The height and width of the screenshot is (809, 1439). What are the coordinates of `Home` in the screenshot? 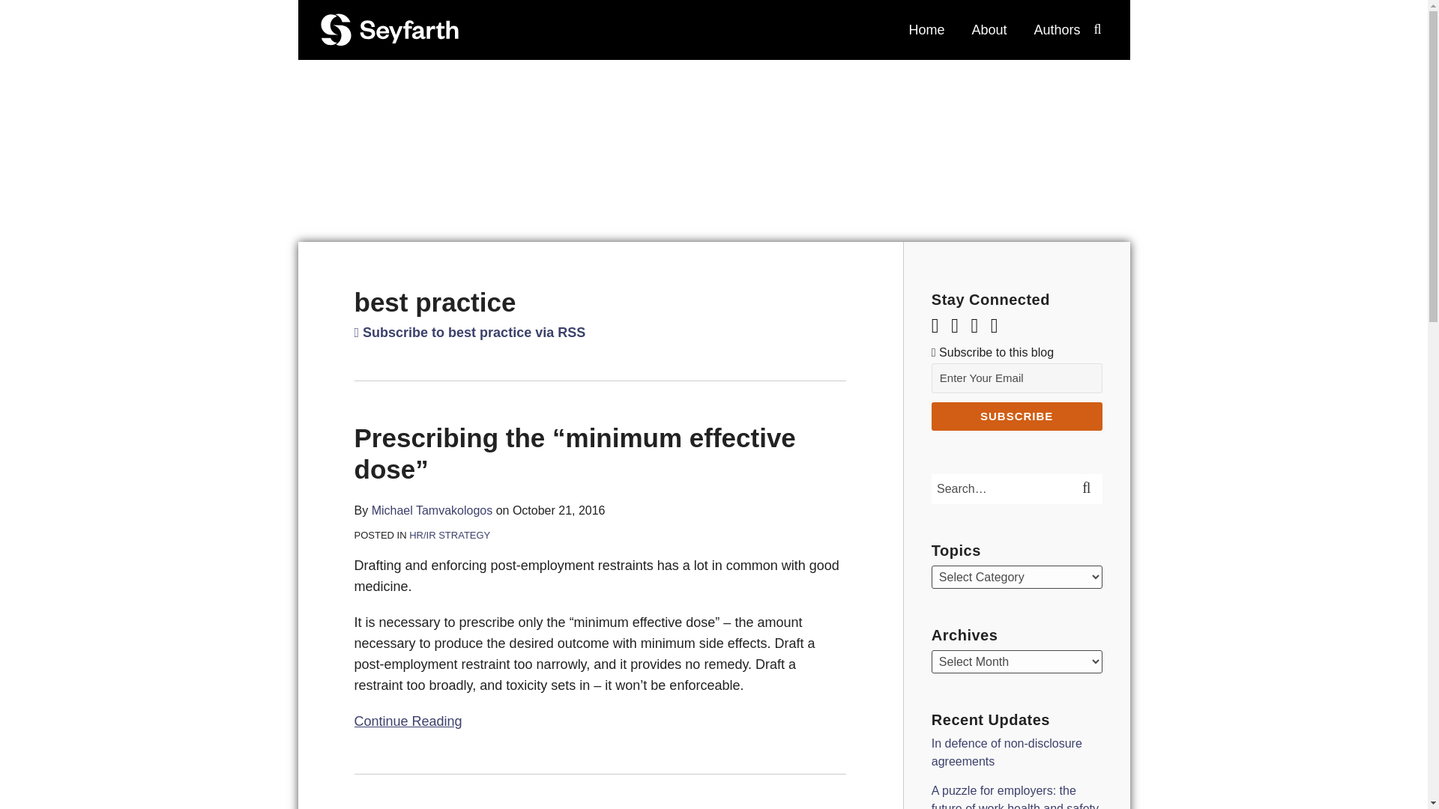 It's located at (926, 30).